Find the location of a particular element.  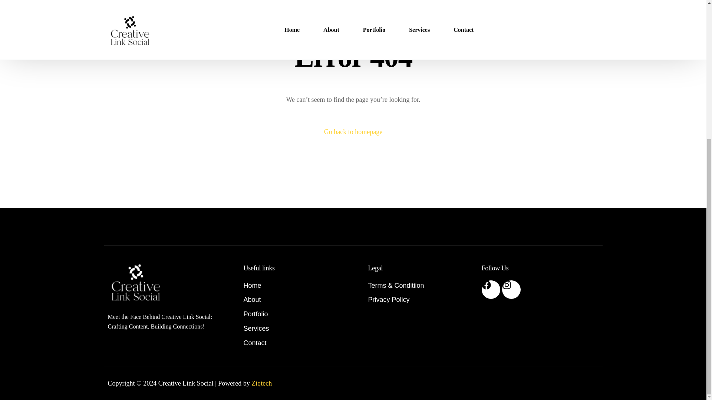

Go back to homepage is located at coordinates (353, 132).